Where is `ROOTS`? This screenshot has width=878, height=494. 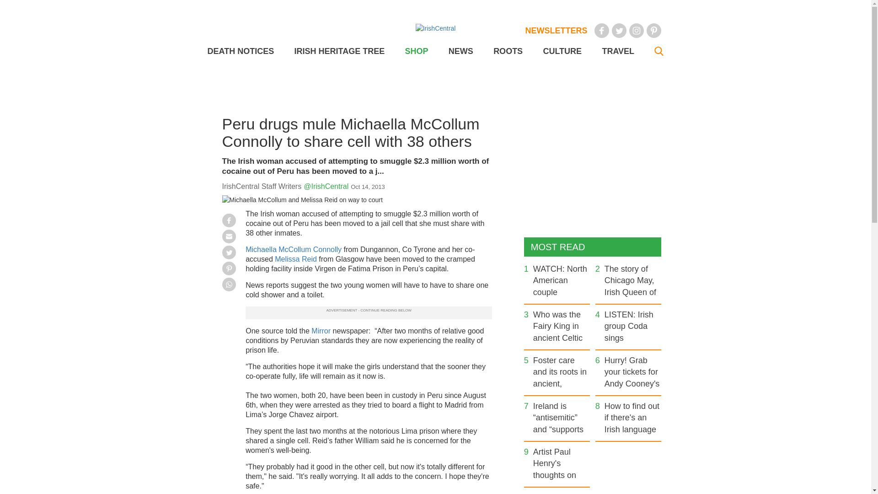 ROOTS is located at coordinates (508, 51).